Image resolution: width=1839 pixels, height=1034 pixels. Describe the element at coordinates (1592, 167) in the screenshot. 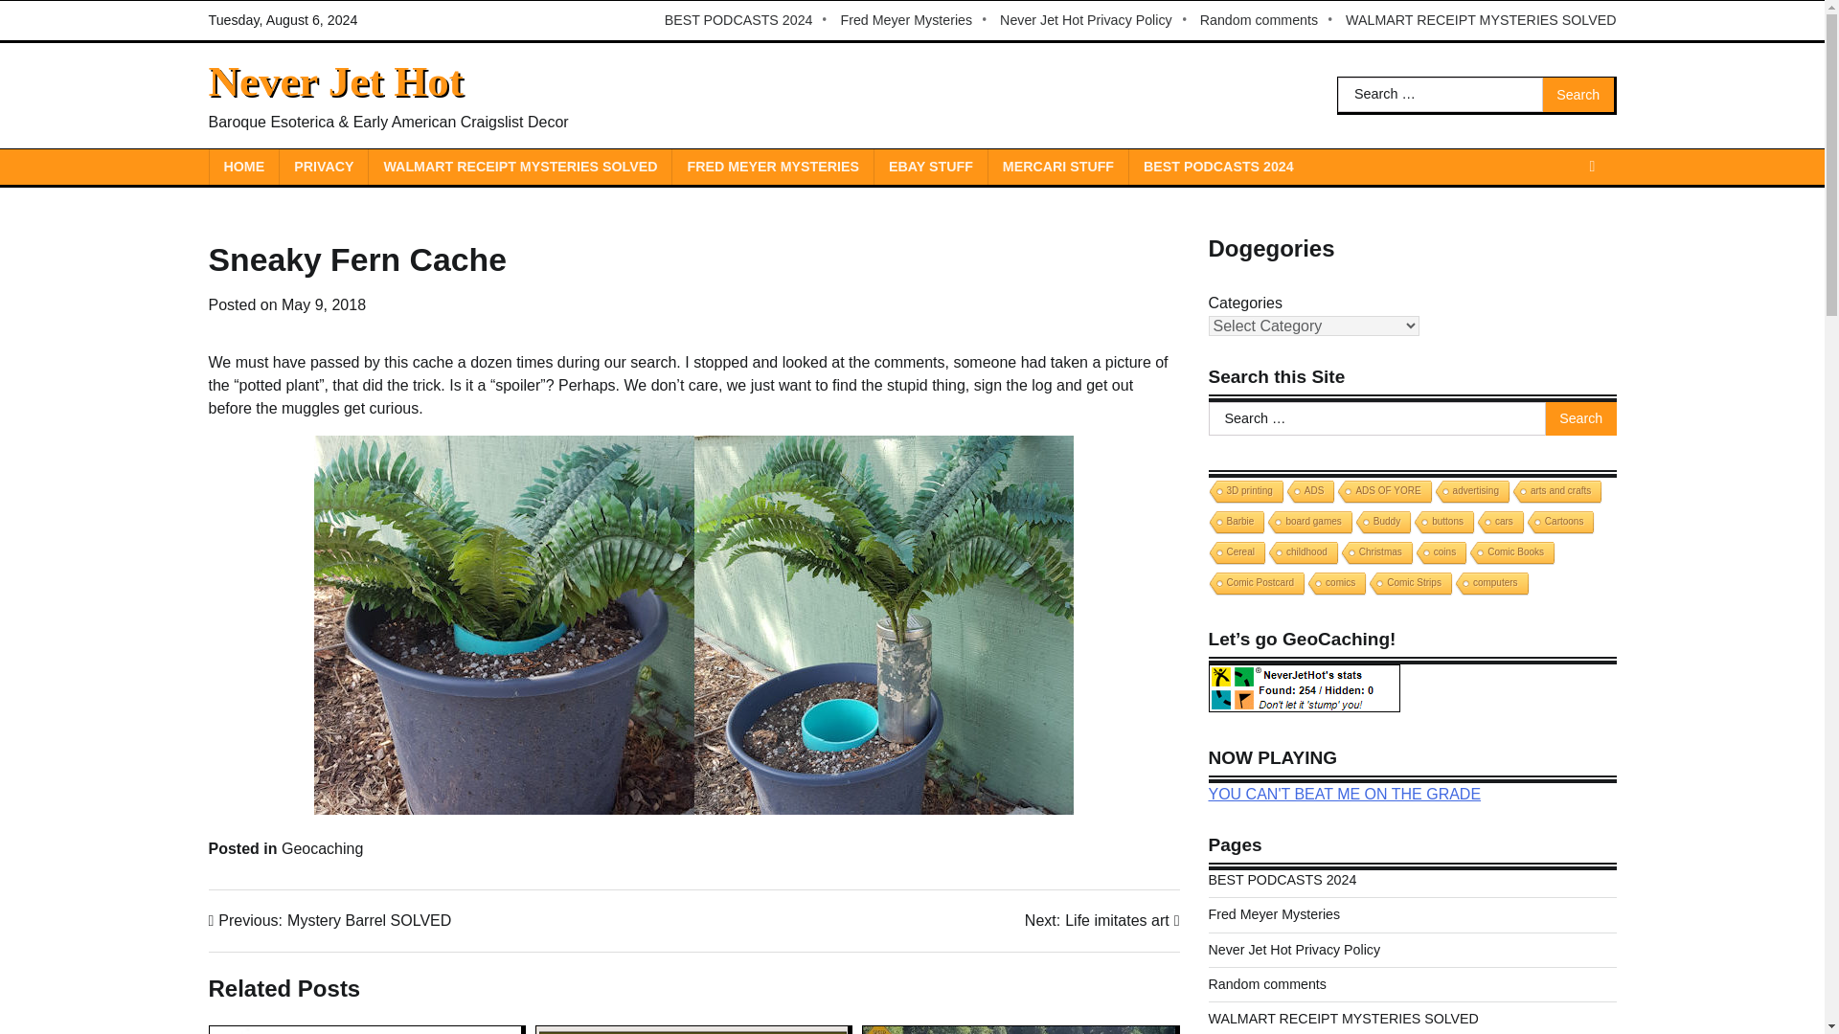

I see `View Random Post` at that location.